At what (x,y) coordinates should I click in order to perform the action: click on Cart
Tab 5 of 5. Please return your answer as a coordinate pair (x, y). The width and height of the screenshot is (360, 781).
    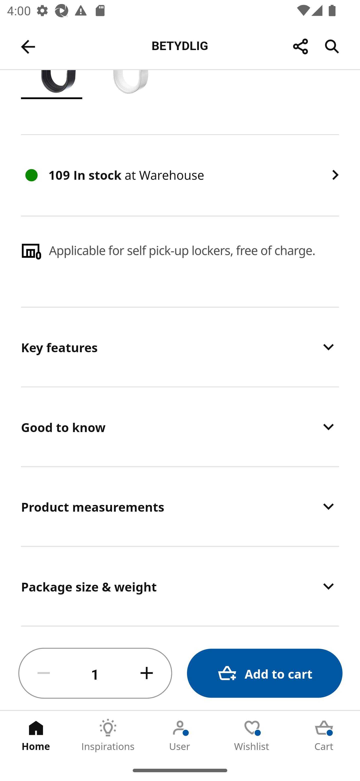
    Looking at the image, I should click on (324, 735).